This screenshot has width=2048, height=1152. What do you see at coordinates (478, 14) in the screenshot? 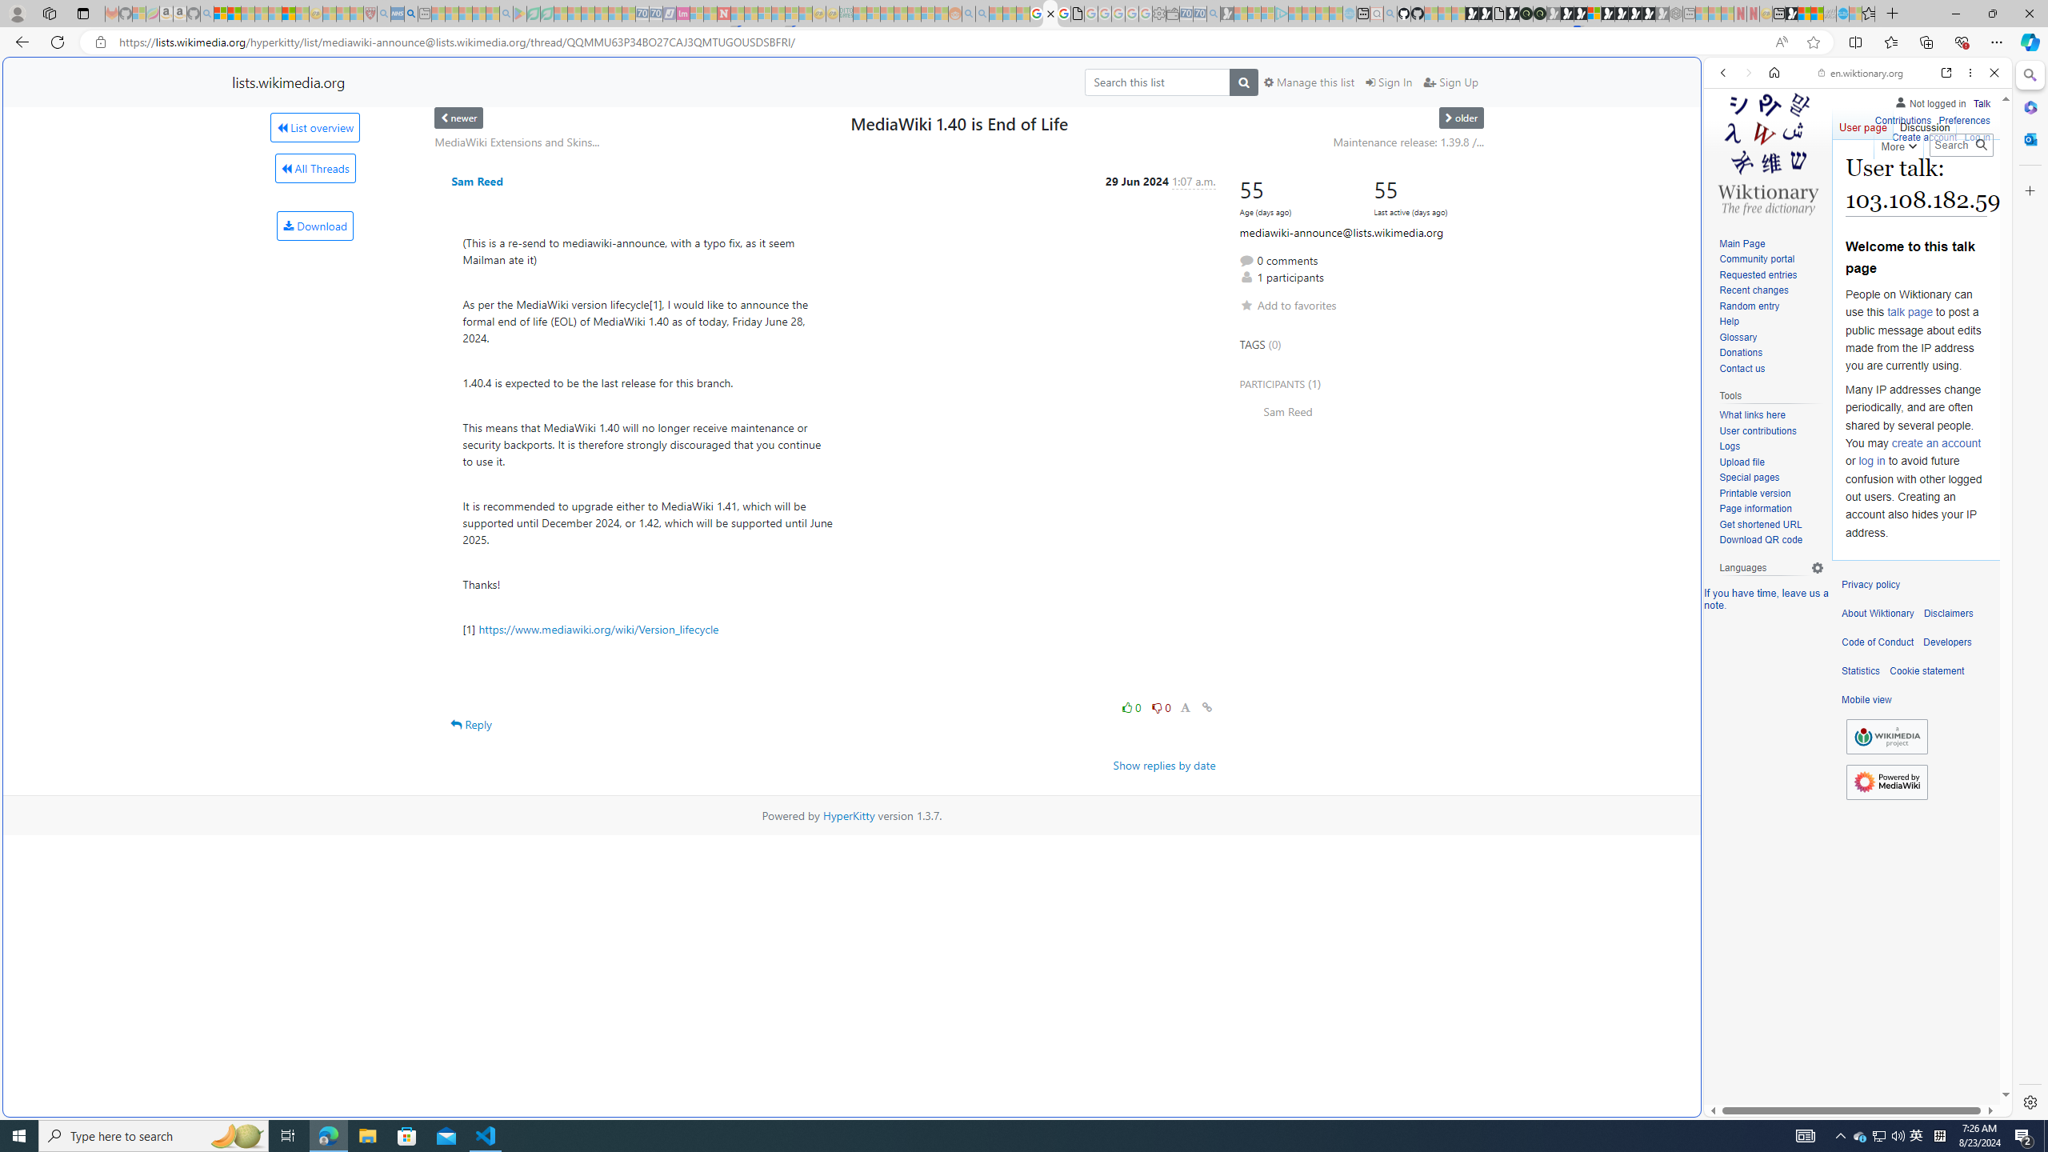
I see `Pets - MSN - Sleeping` at bounding box center [478, 14].